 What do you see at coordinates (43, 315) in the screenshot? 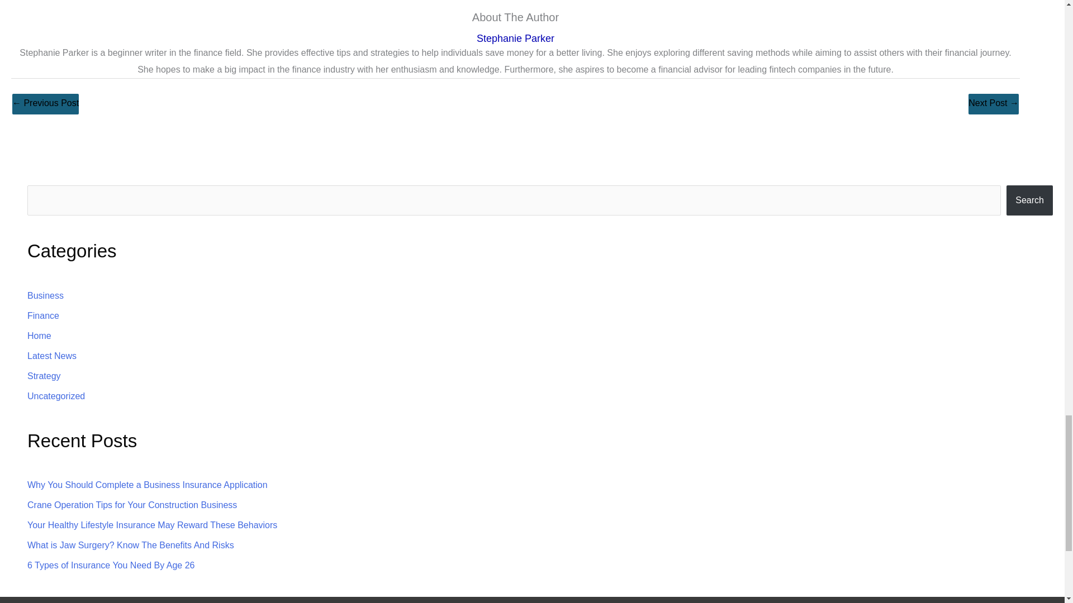
I see `Finance` at bounding box center [43, 315].